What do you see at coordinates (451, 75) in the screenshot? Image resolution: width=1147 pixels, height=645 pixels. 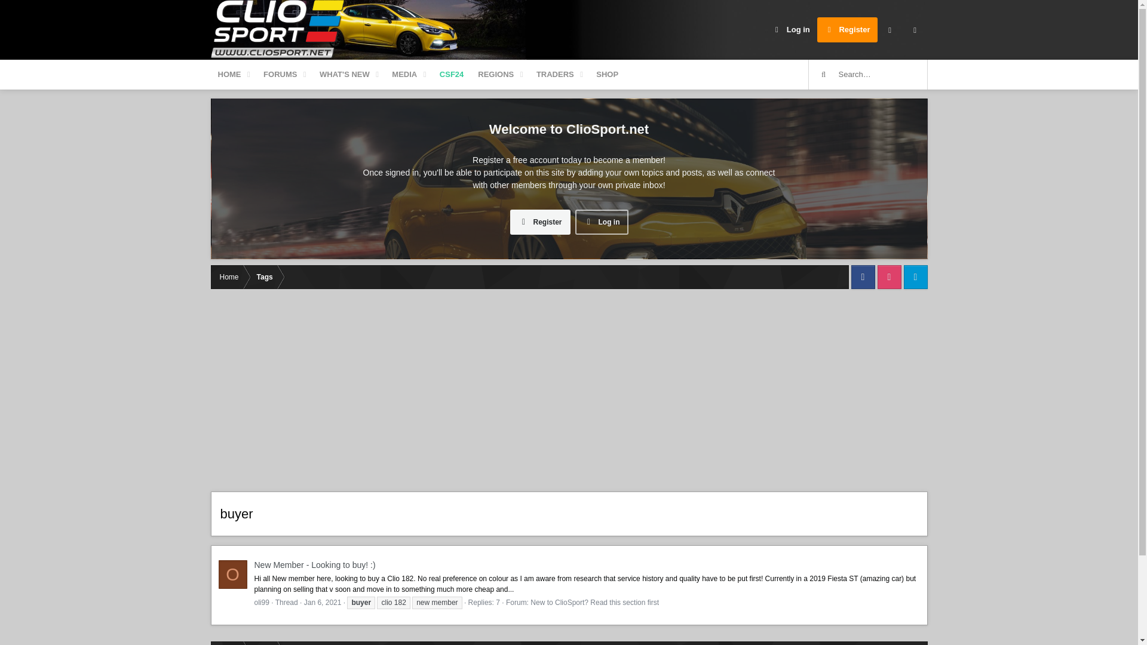 I see `CSF24` at bounding box center [451, 75].